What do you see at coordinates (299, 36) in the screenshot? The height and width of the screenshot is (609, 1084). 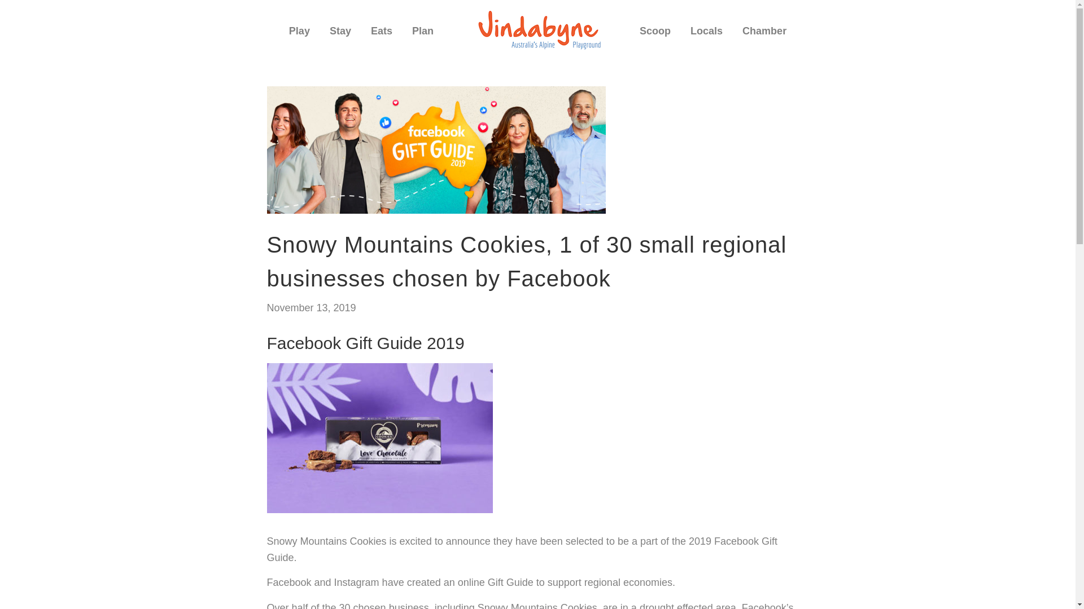 I see `Play` at bounding box center [299, 36].